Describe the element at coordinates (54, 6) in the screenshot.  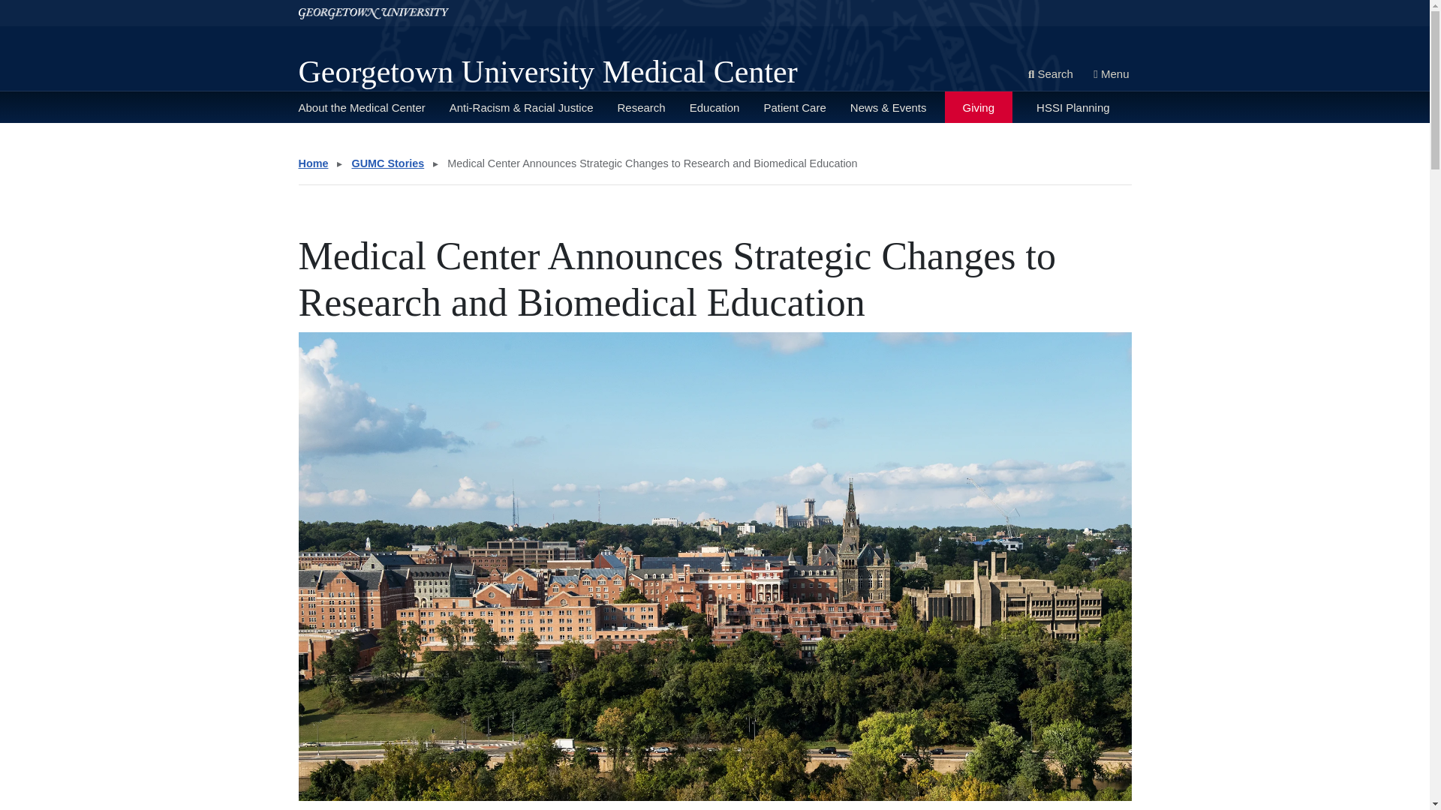
I see `Skip to main content` at that location.